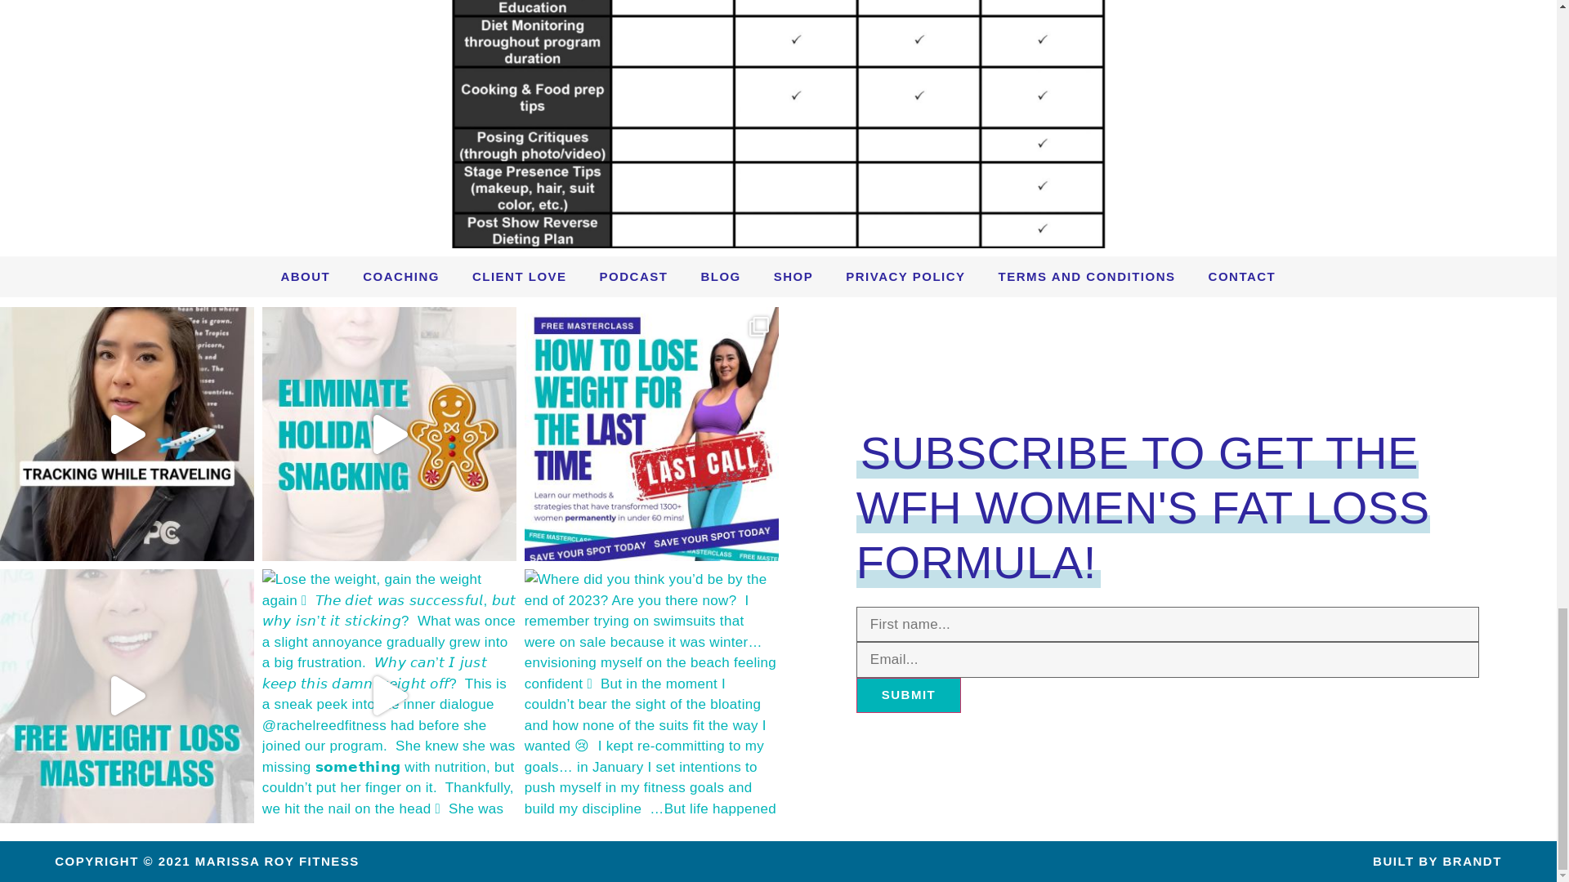 This screenshot has height=882, width=1569. I want to click on BLOG, so click(720, 276).